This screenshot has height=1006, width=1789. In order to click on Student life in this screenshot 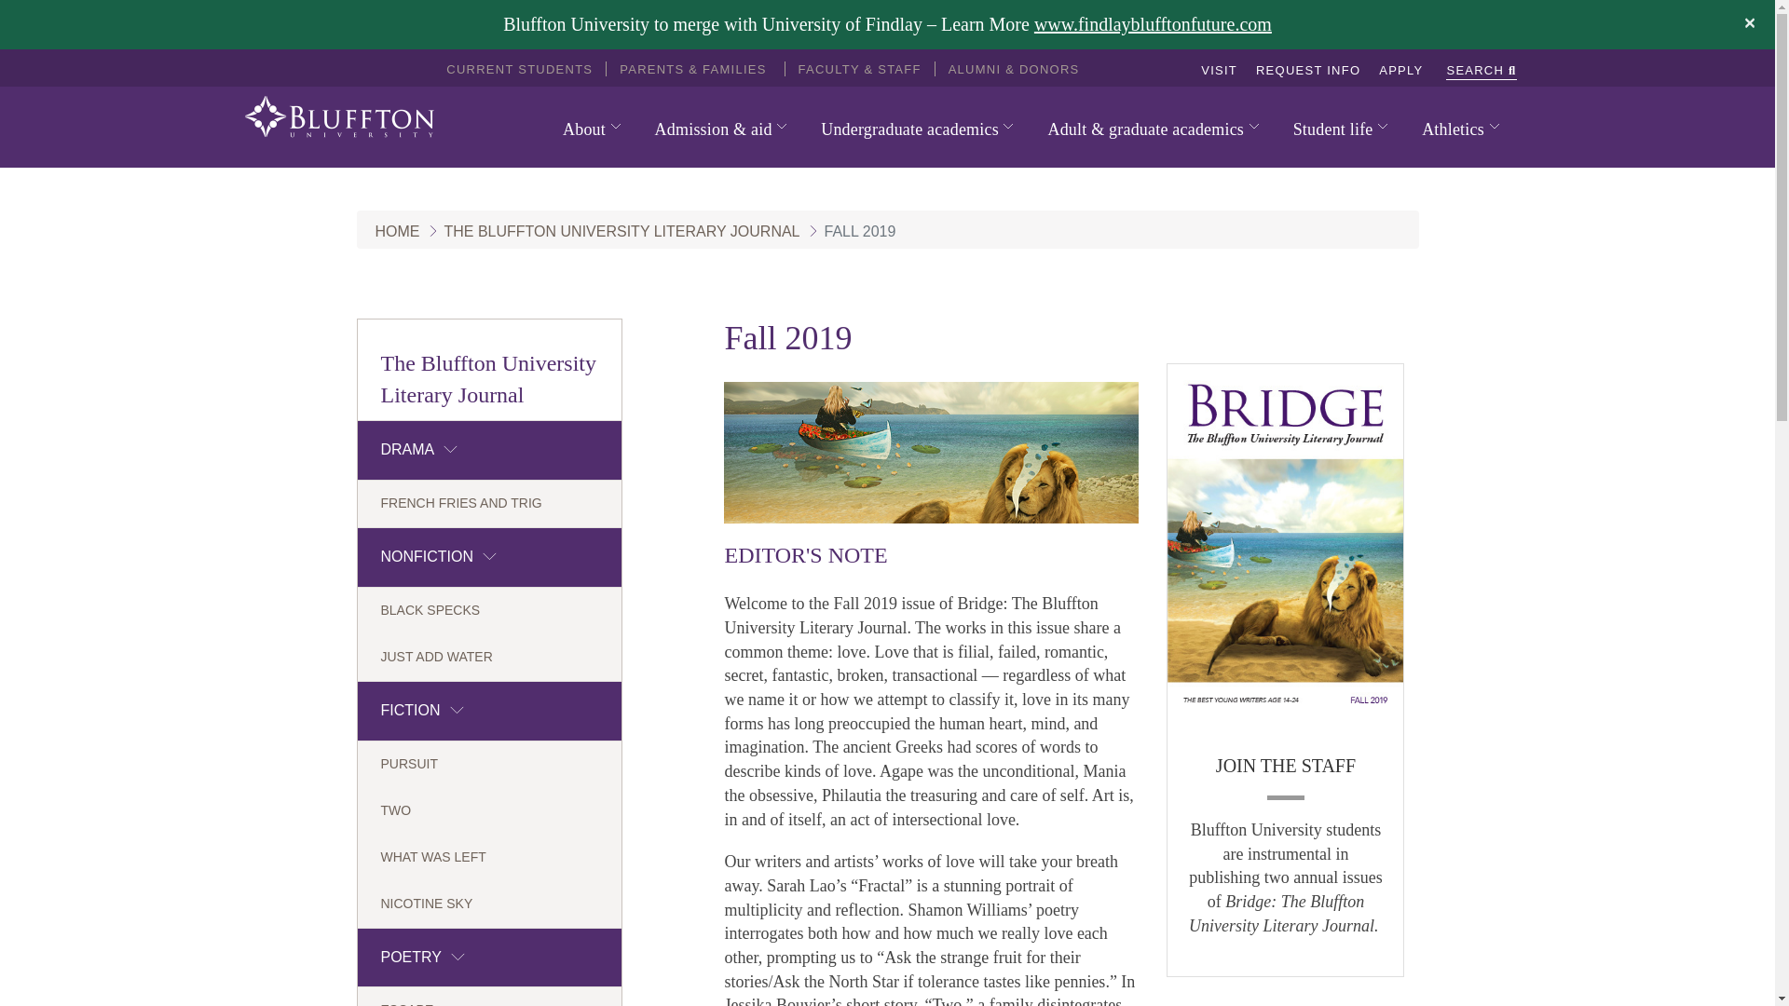, I will do `click(1340, 129)`.